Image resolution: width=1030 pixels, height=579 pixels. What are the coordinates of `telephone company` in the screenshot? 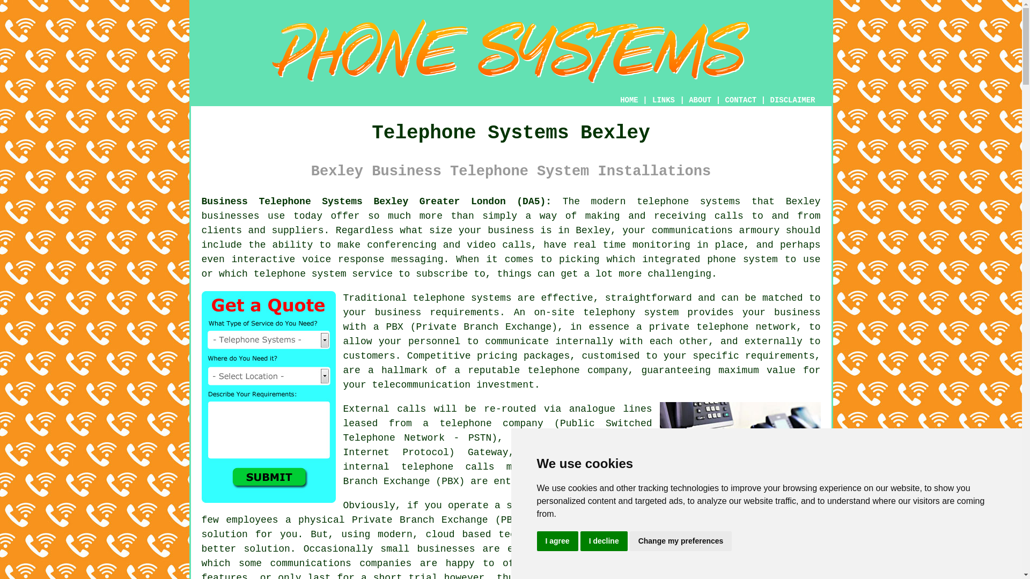 It's located at (578, 370).